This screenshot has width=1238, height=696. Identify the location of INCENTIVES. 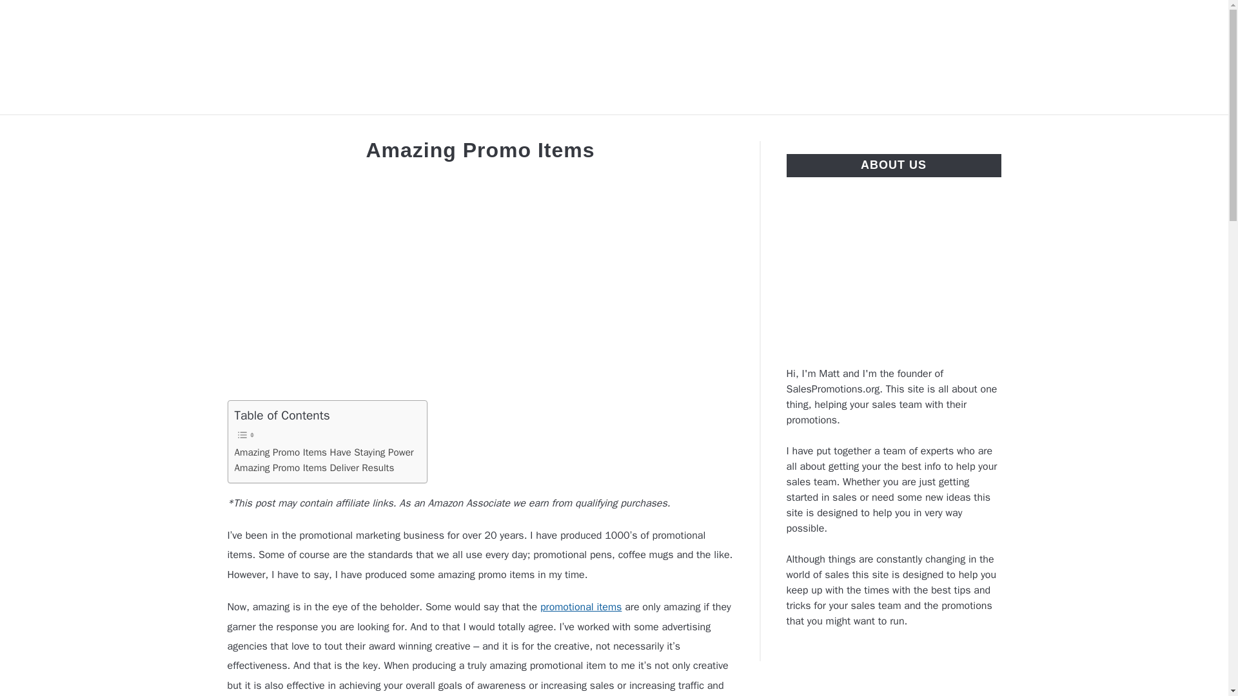
(377, 130).